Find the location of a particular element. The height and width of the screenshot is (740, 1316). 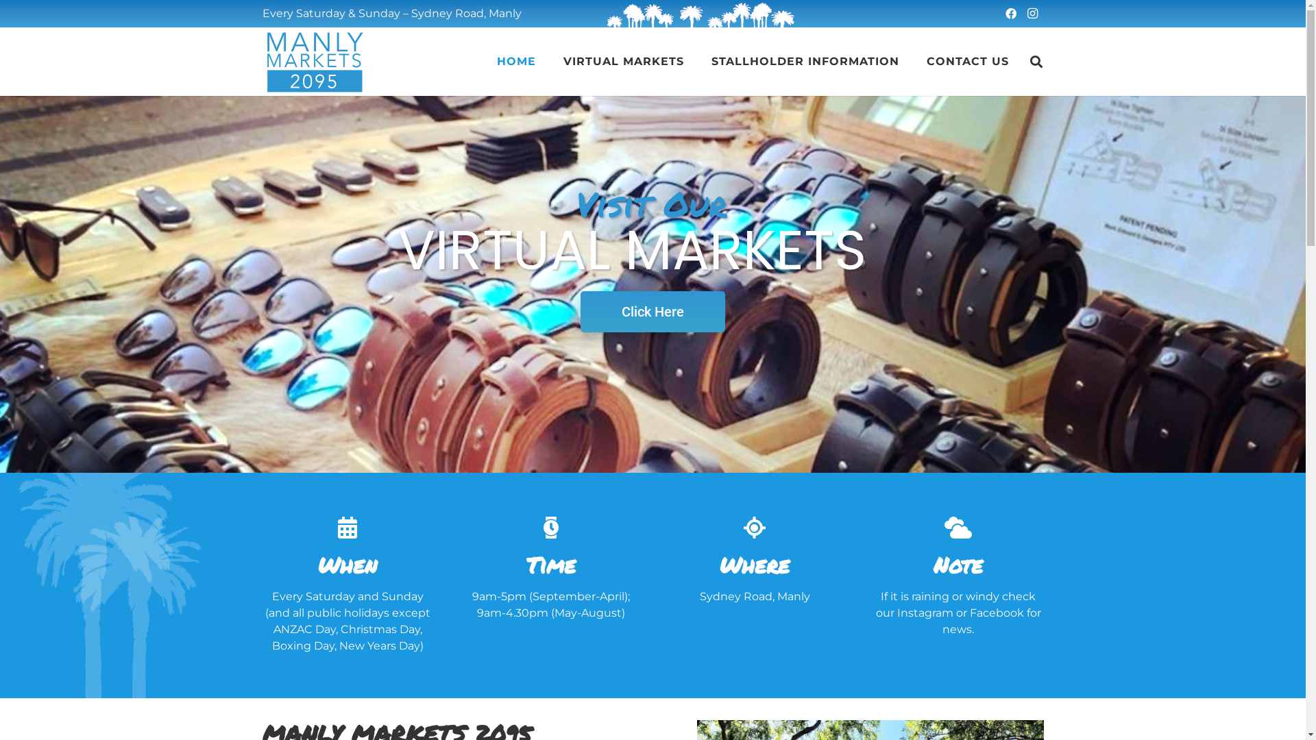

Facebook is located at coordinates (1010, 14).